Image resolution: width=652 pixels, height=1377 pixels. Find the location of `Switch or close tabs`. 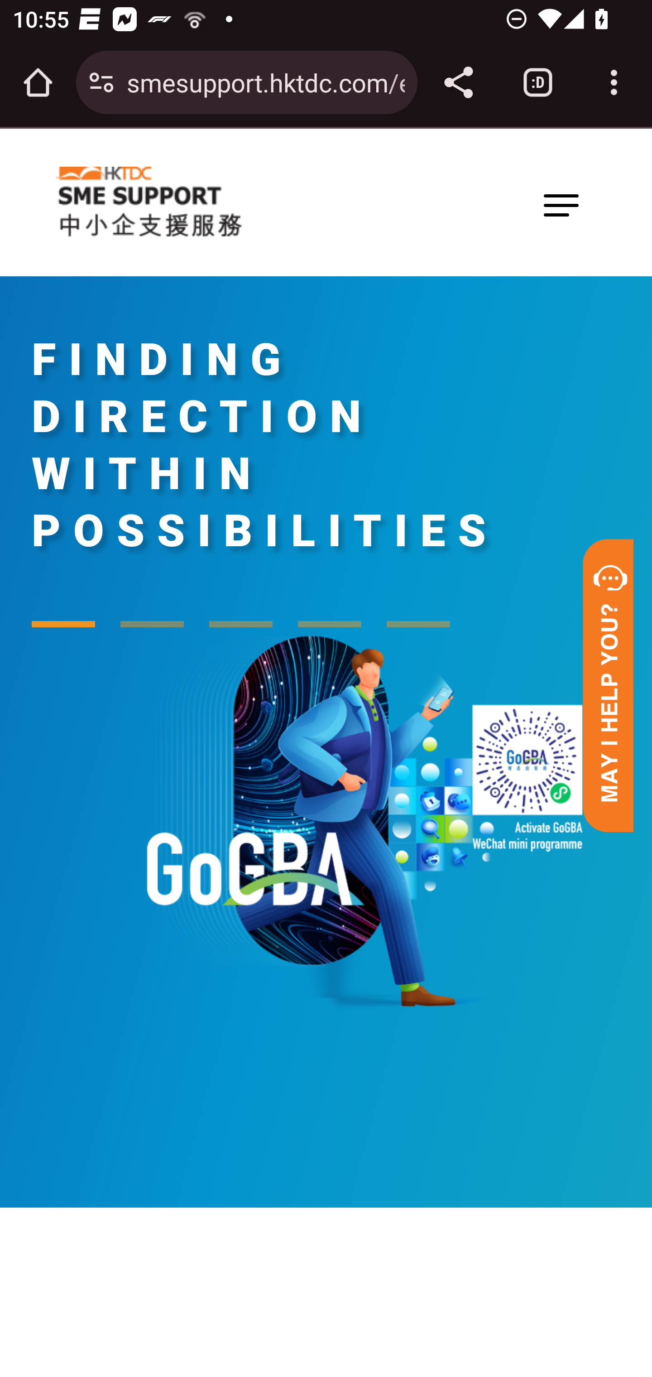

Switch or close tabs is located at coordinates (538, 82).